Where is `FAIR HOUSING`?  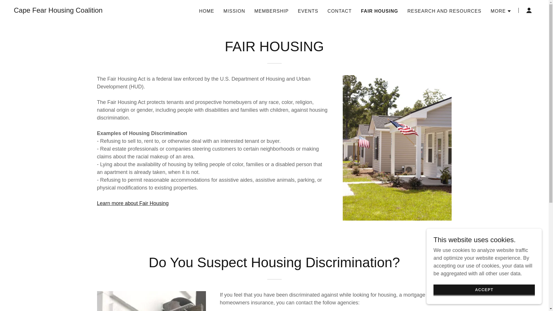 FAIR HOUSING is located at coordinates (380, 11).